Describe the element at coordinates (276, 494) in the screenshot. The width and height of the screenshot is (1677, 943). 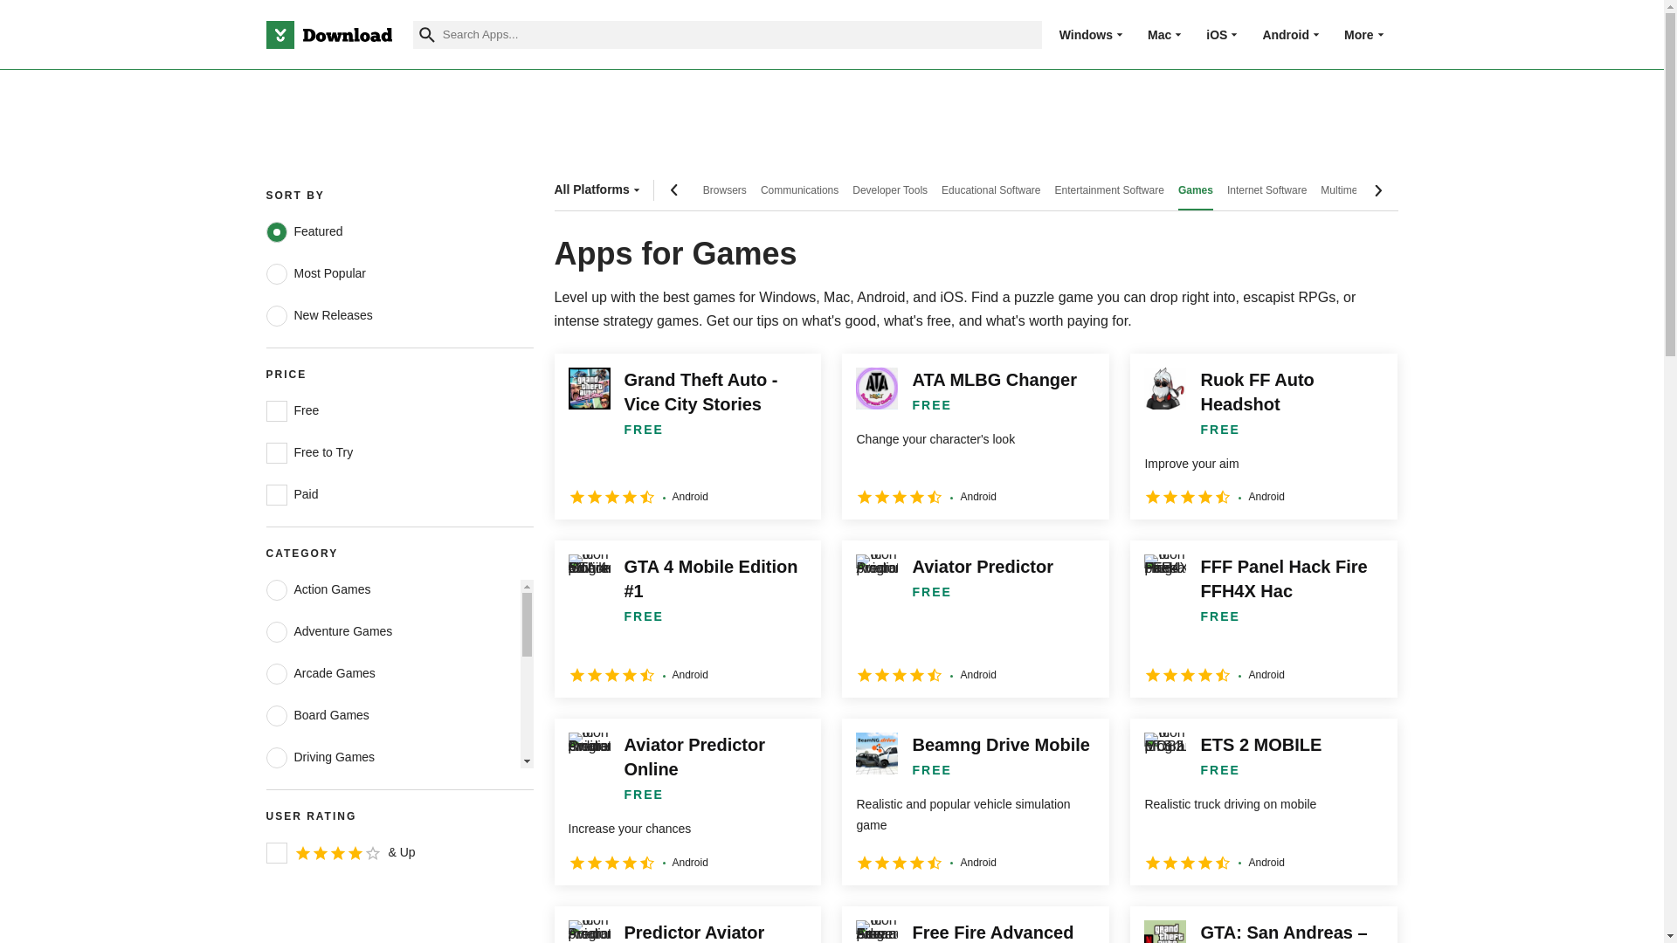
I see `paid` at that location.